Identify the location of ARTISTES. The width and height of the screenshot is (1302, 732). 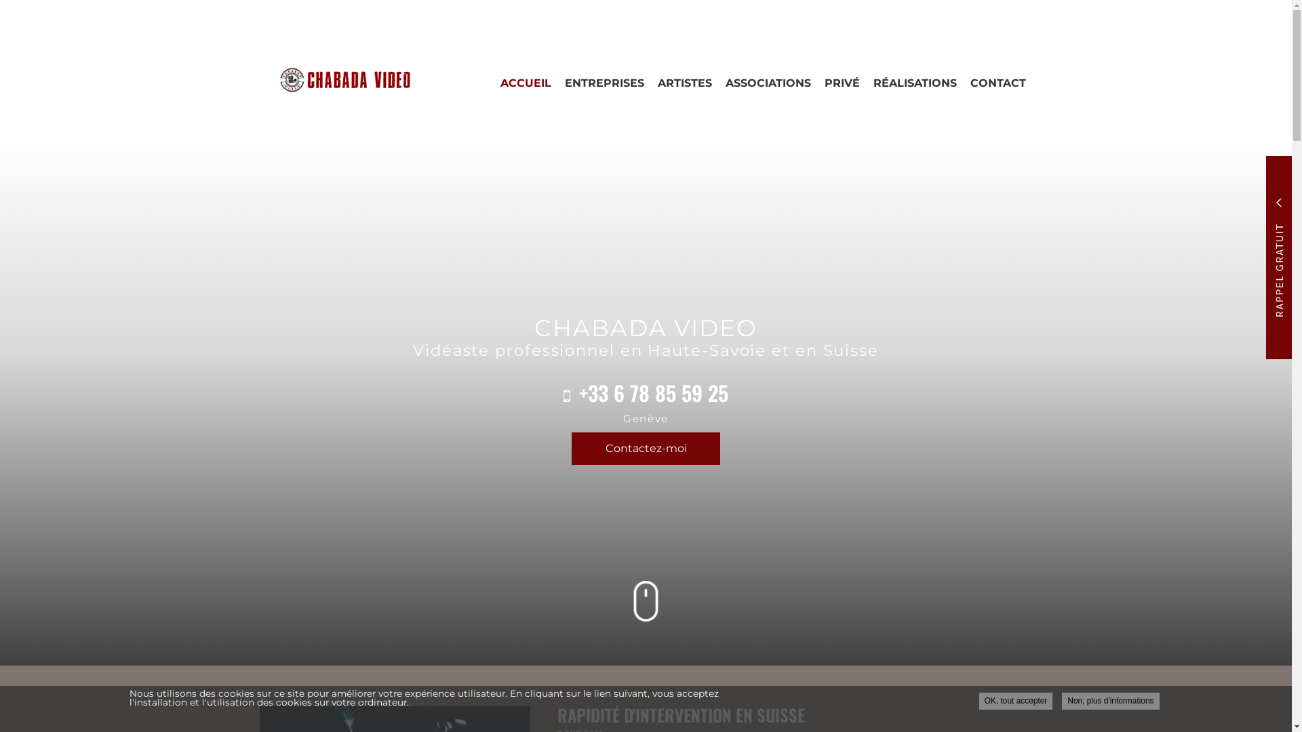
(685, 83).